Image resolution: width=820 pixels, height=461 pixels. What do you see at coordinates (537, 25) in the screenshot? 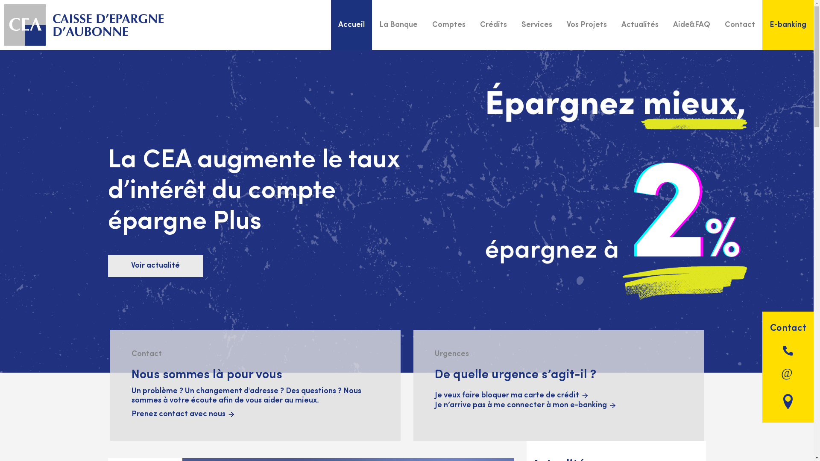
I see `Services` at bounding box center [537, 25].